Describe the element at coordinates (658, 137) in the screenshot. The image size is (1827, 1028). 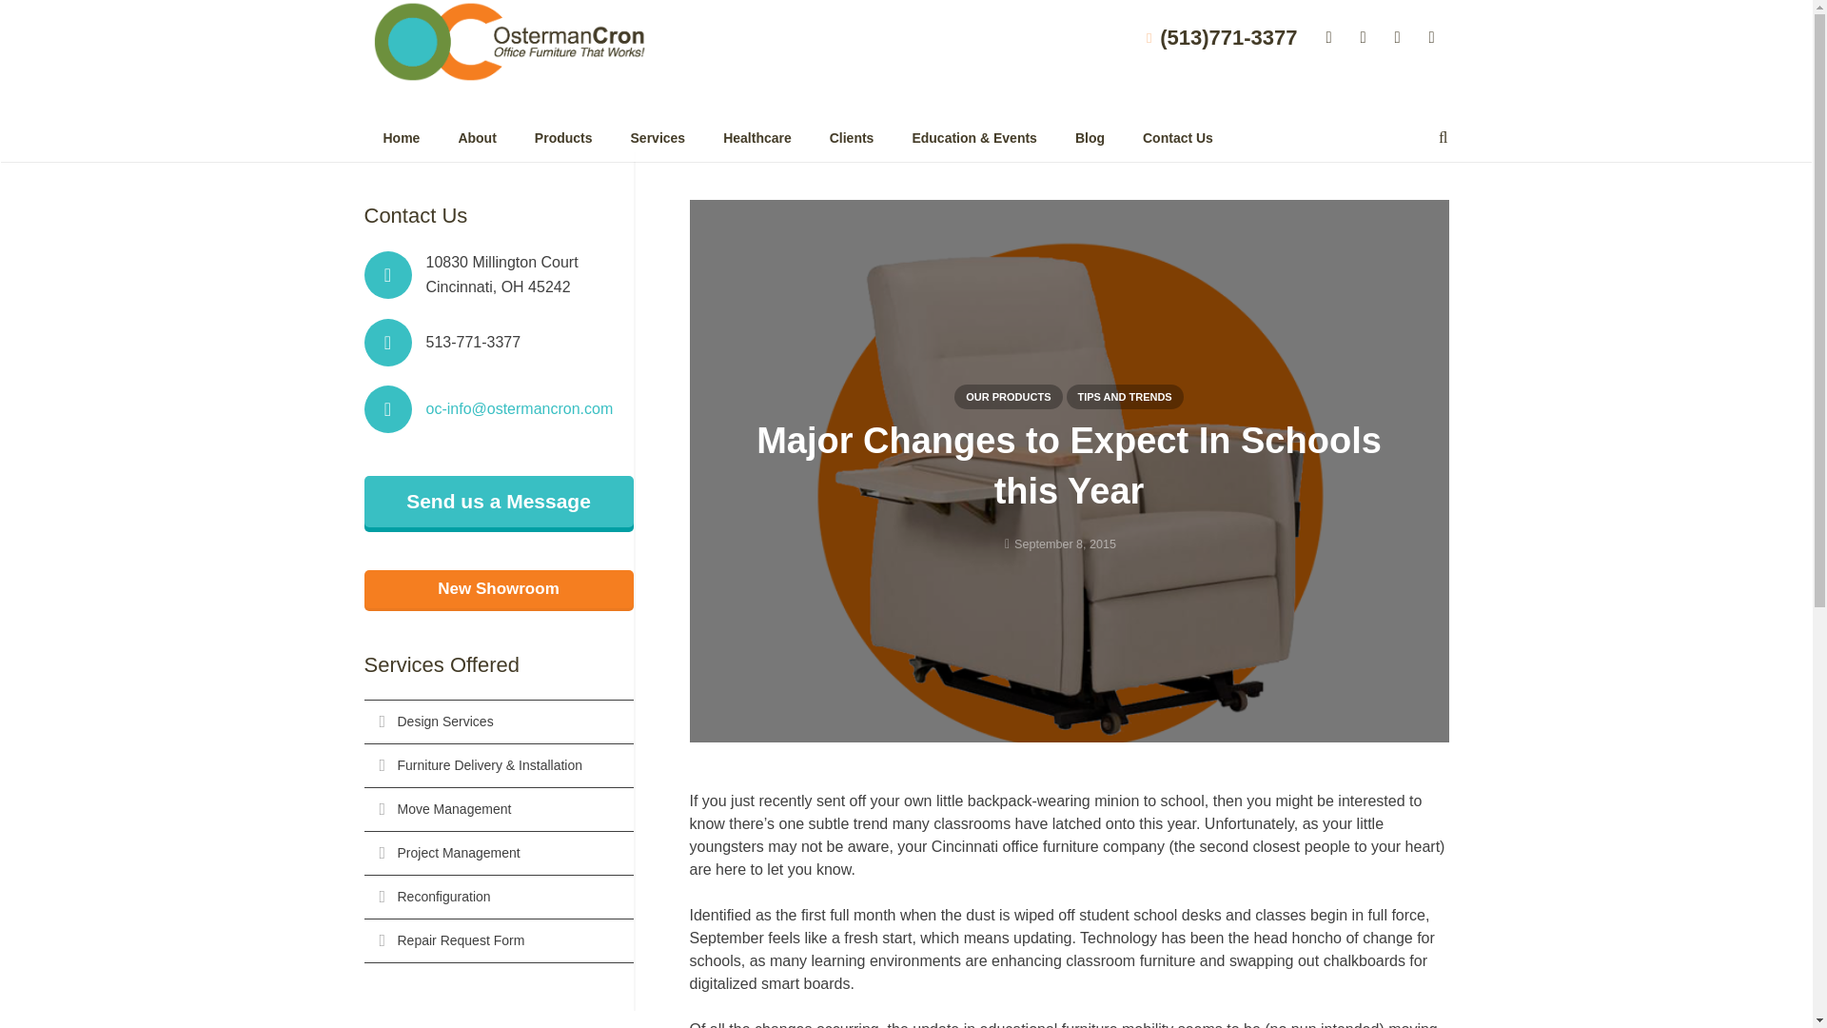
I see `Services` at that location.